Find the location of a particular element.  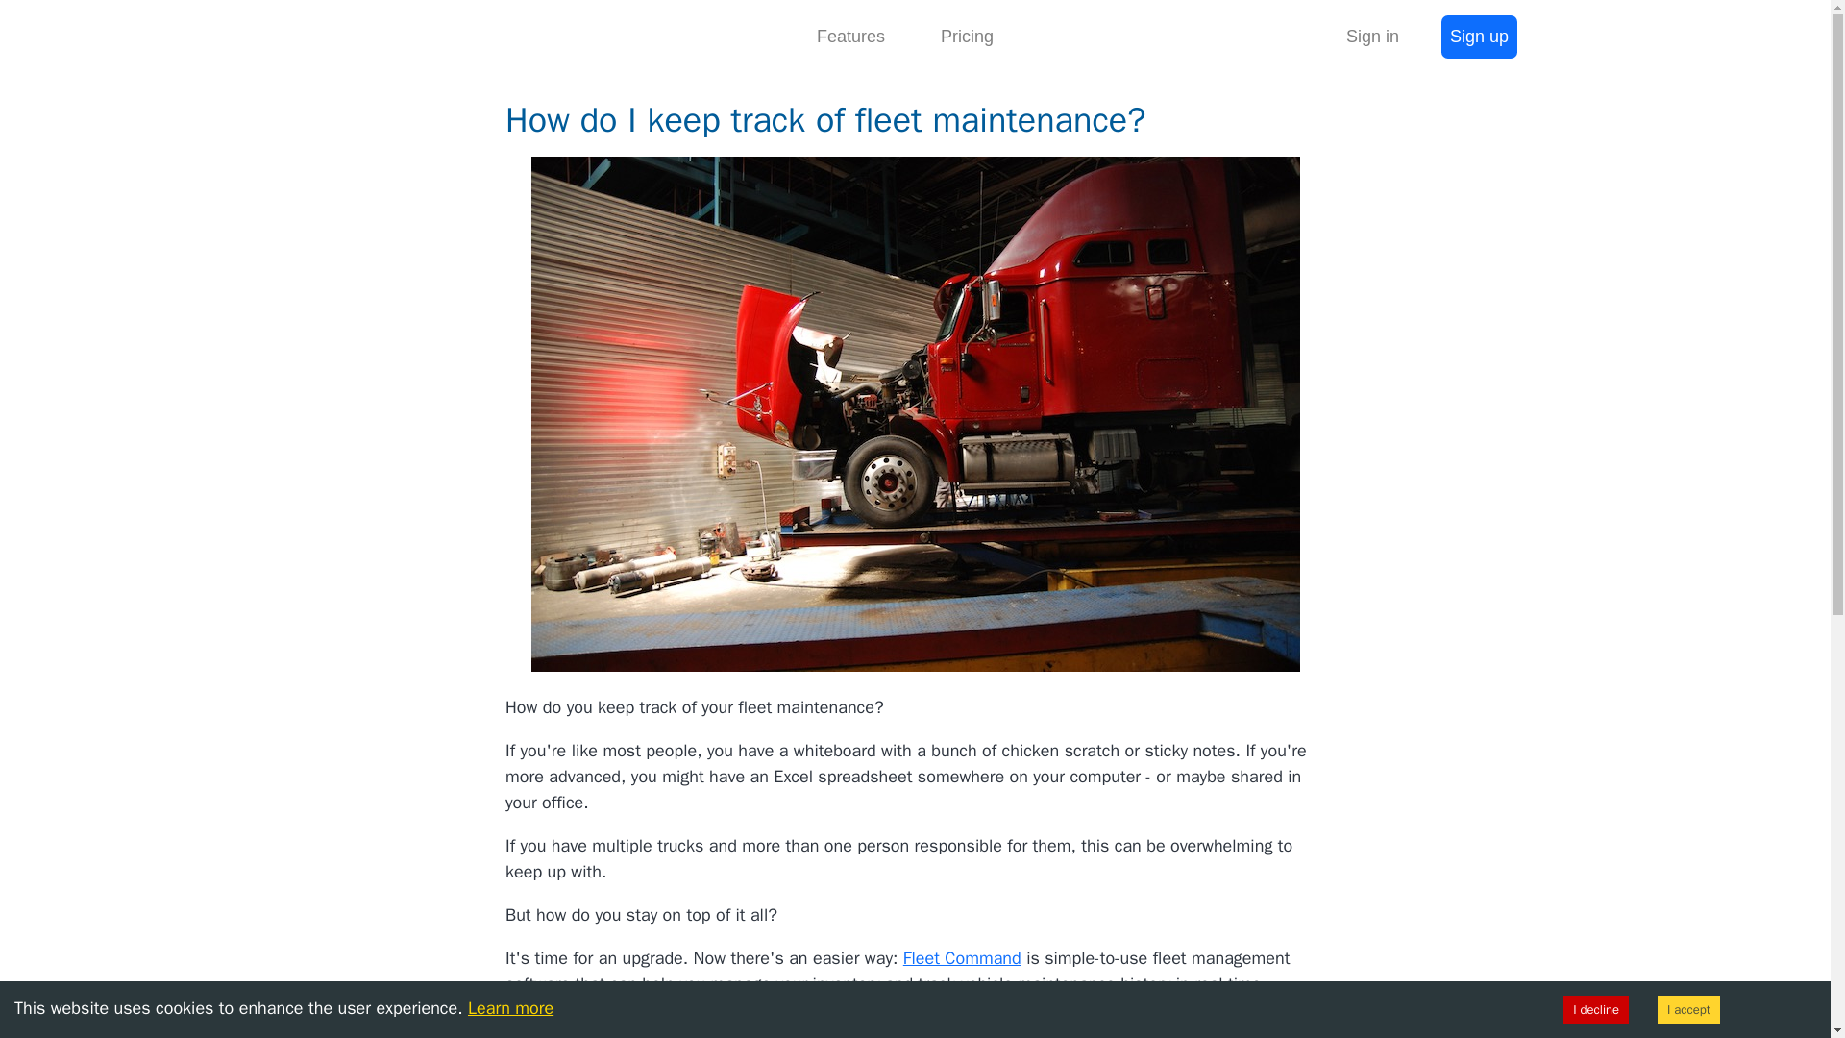

I decline is located at coordinates (1595, 1009).